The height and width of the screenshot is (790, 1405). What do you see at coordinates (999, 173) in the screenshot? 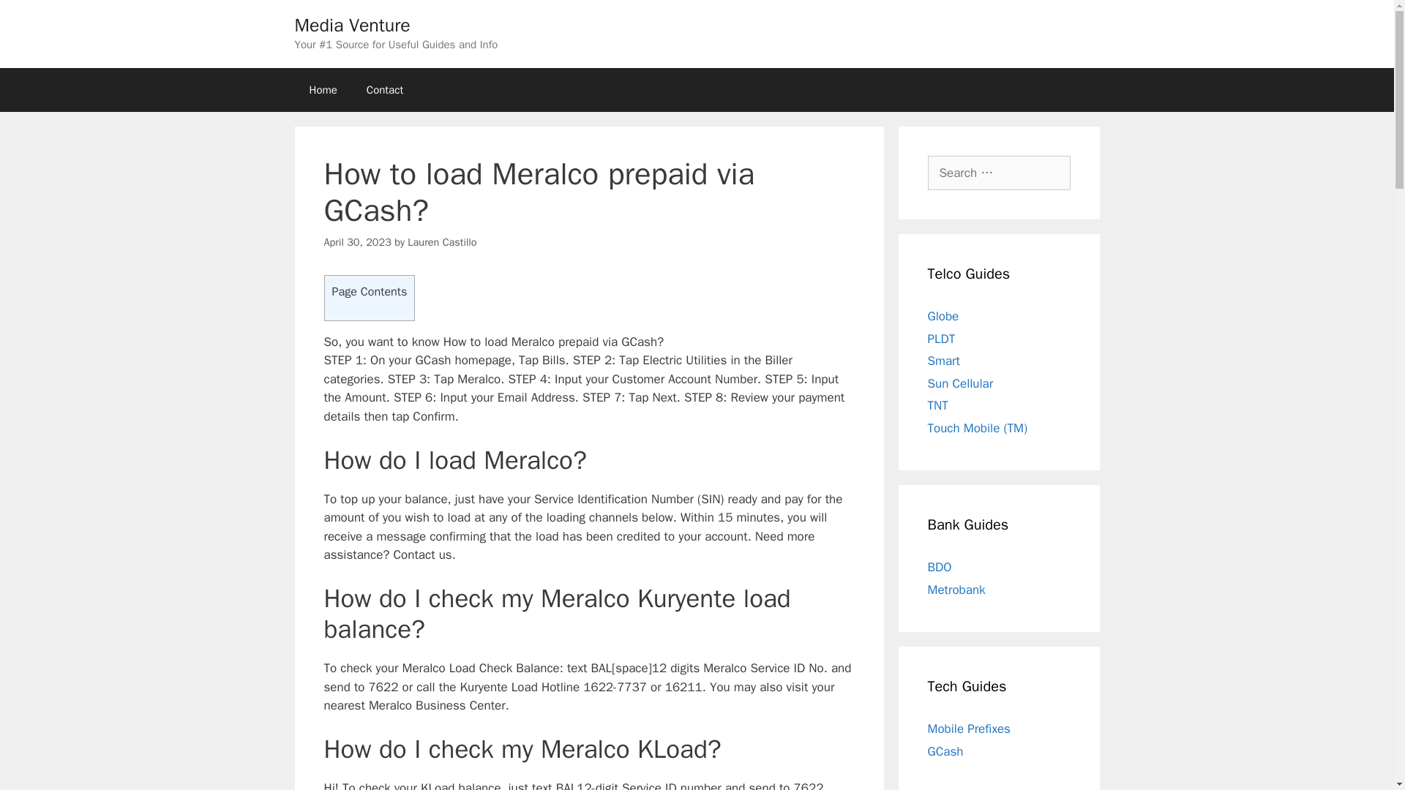
I see `Search for:` at bounding box center [999, 173].